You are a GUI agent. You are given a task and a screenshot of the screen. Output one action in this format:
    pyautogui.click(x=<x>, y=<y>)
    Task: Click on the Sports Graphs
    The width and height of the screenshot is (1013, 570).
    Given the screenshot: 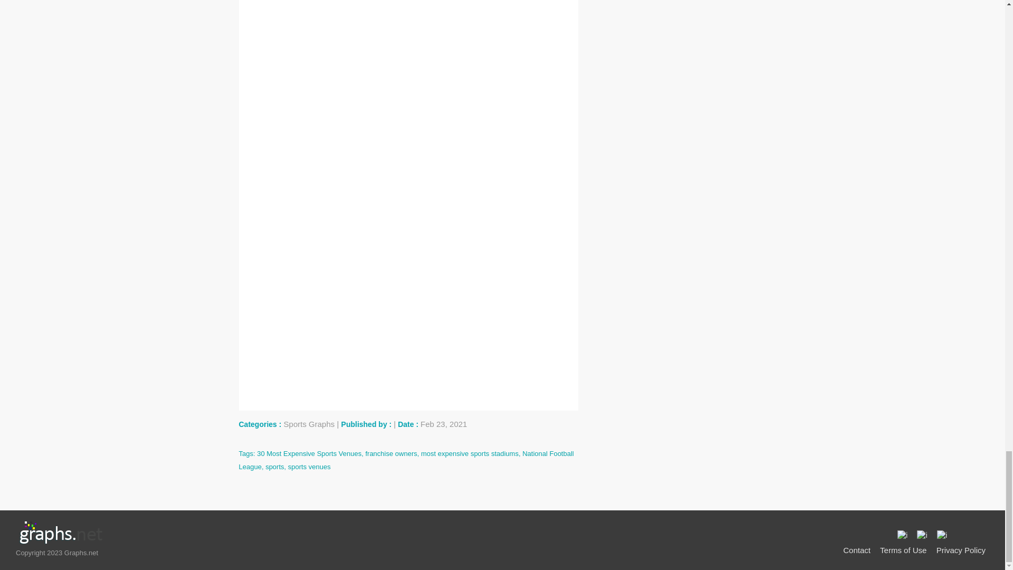 What is the action you would take?
    pyautogui.click(x=309, y=424)
    